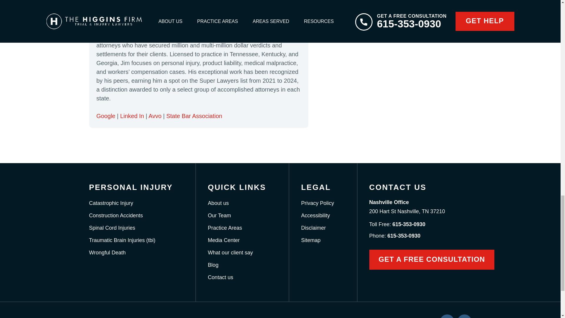  What do you see at coordinates (112, 228) in the screenshot?
I see `Spinal Cord Injuries` at bounding box center [112, 228].